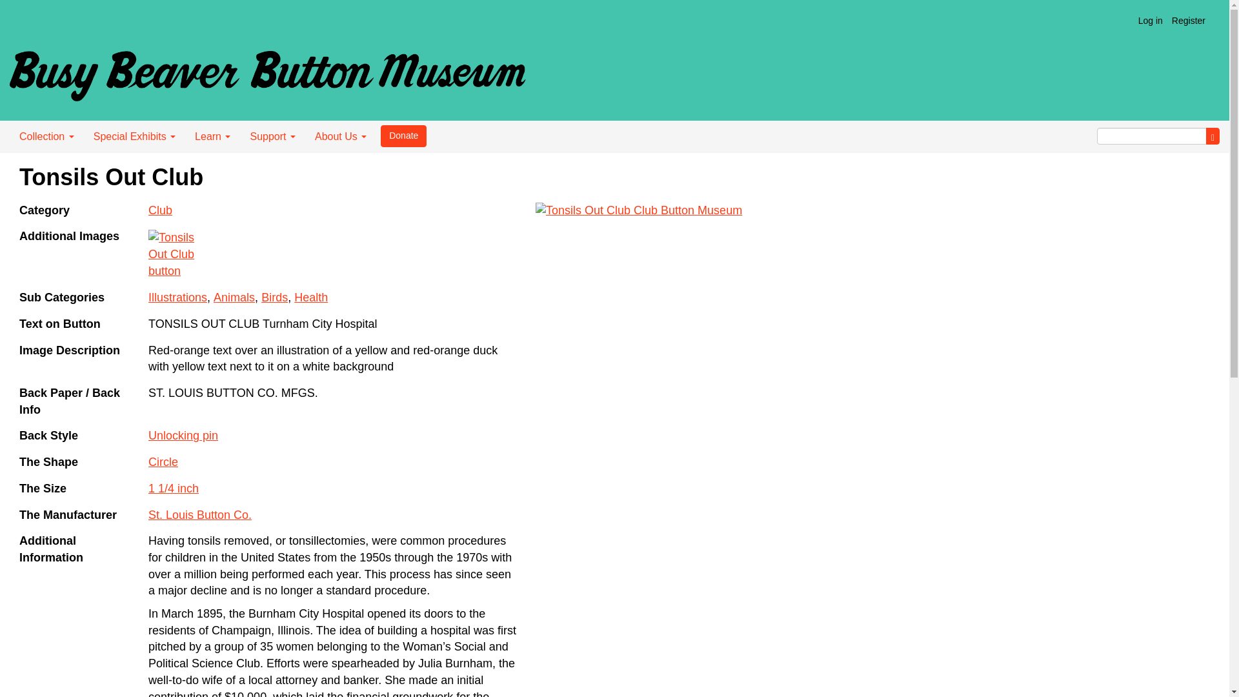  Describe the element at coordinates (403, 136) in the screenshot. I see `Donate` at that location.